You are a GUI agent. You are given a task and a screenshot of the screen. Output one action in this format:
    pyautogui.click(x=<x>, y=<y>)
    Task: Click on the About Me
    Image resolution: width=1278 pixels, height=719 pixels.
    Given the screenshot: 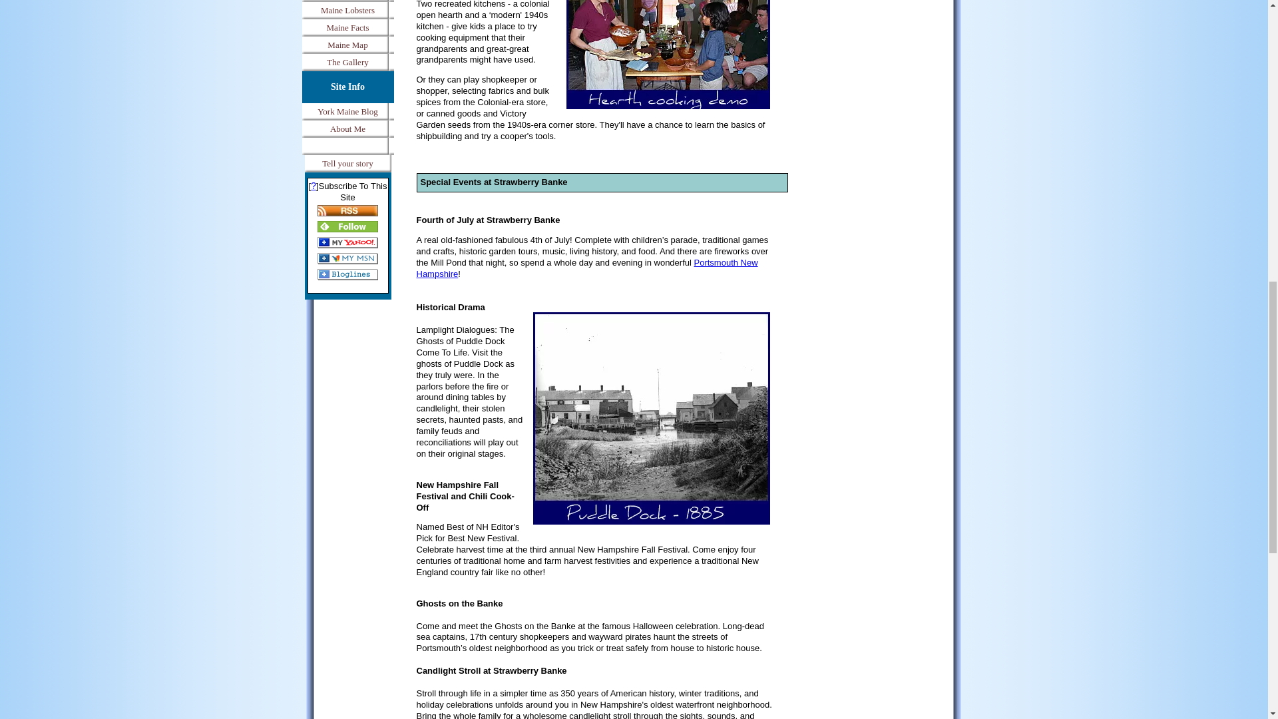 What is the action you would take?
    pyautogui.click(x=347, y=129)
    